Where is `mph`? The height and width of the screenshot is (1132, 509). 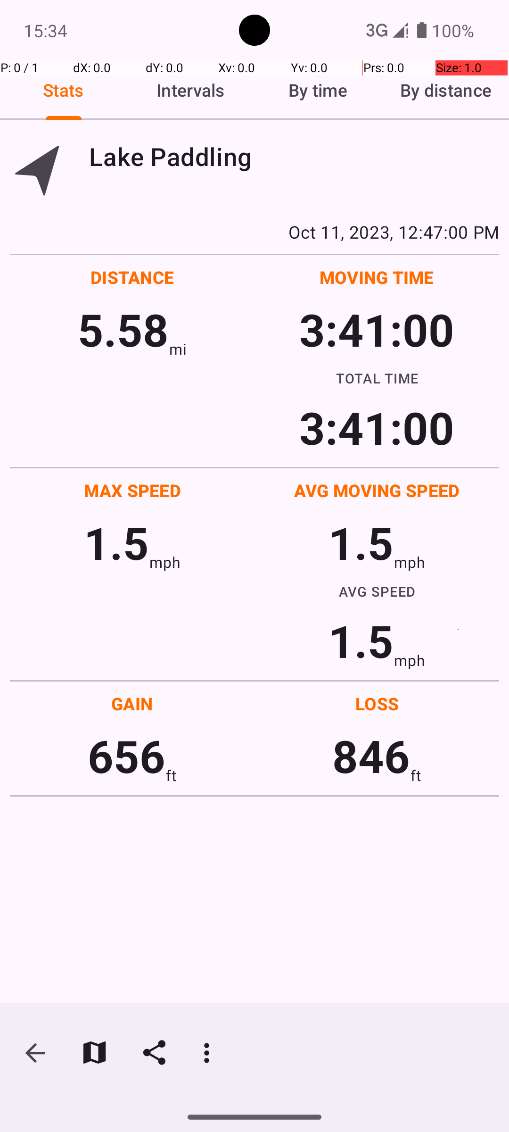
mph is located at coordinates (165, 562).